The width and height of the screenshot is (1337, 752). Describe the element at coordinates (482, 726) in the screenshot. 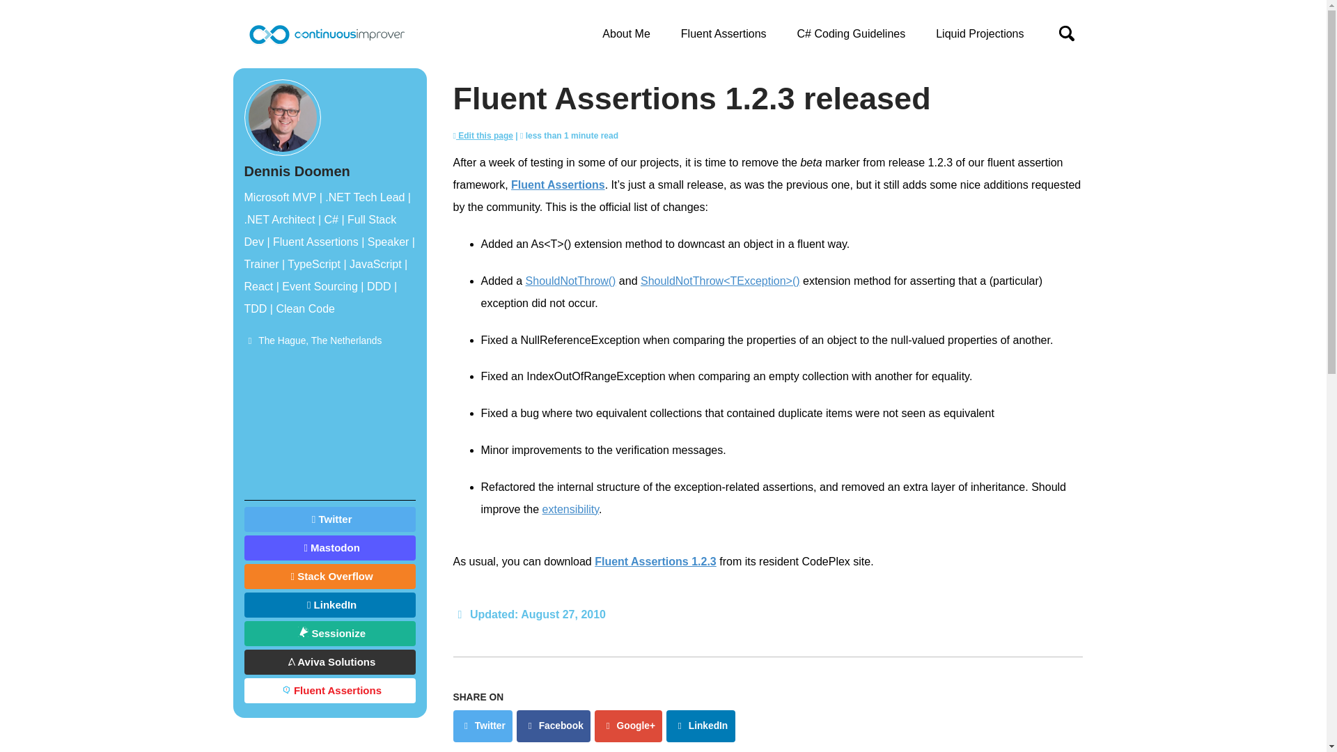

I see `Twitter` at that location.